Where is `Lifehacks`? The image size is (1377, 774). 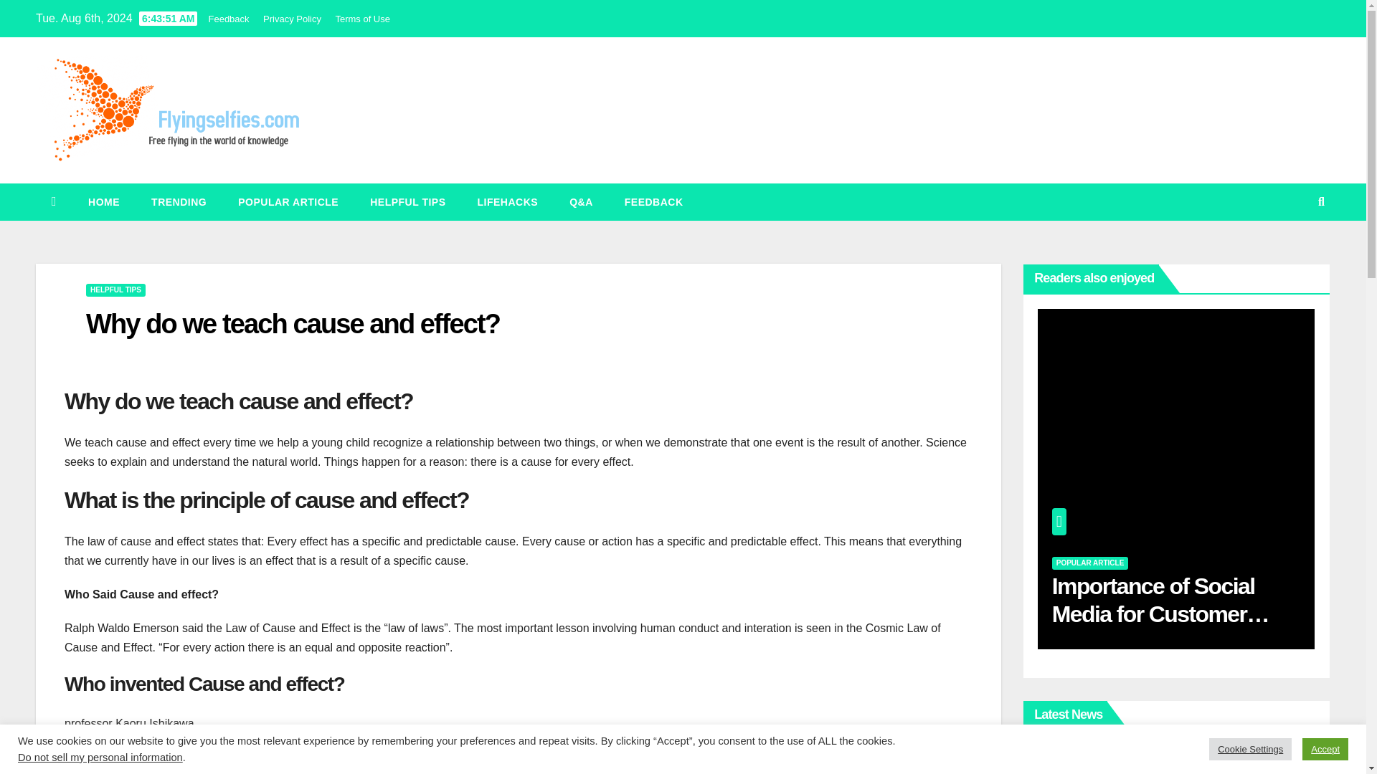 Lifehacks is located at coordinates (508, 201).